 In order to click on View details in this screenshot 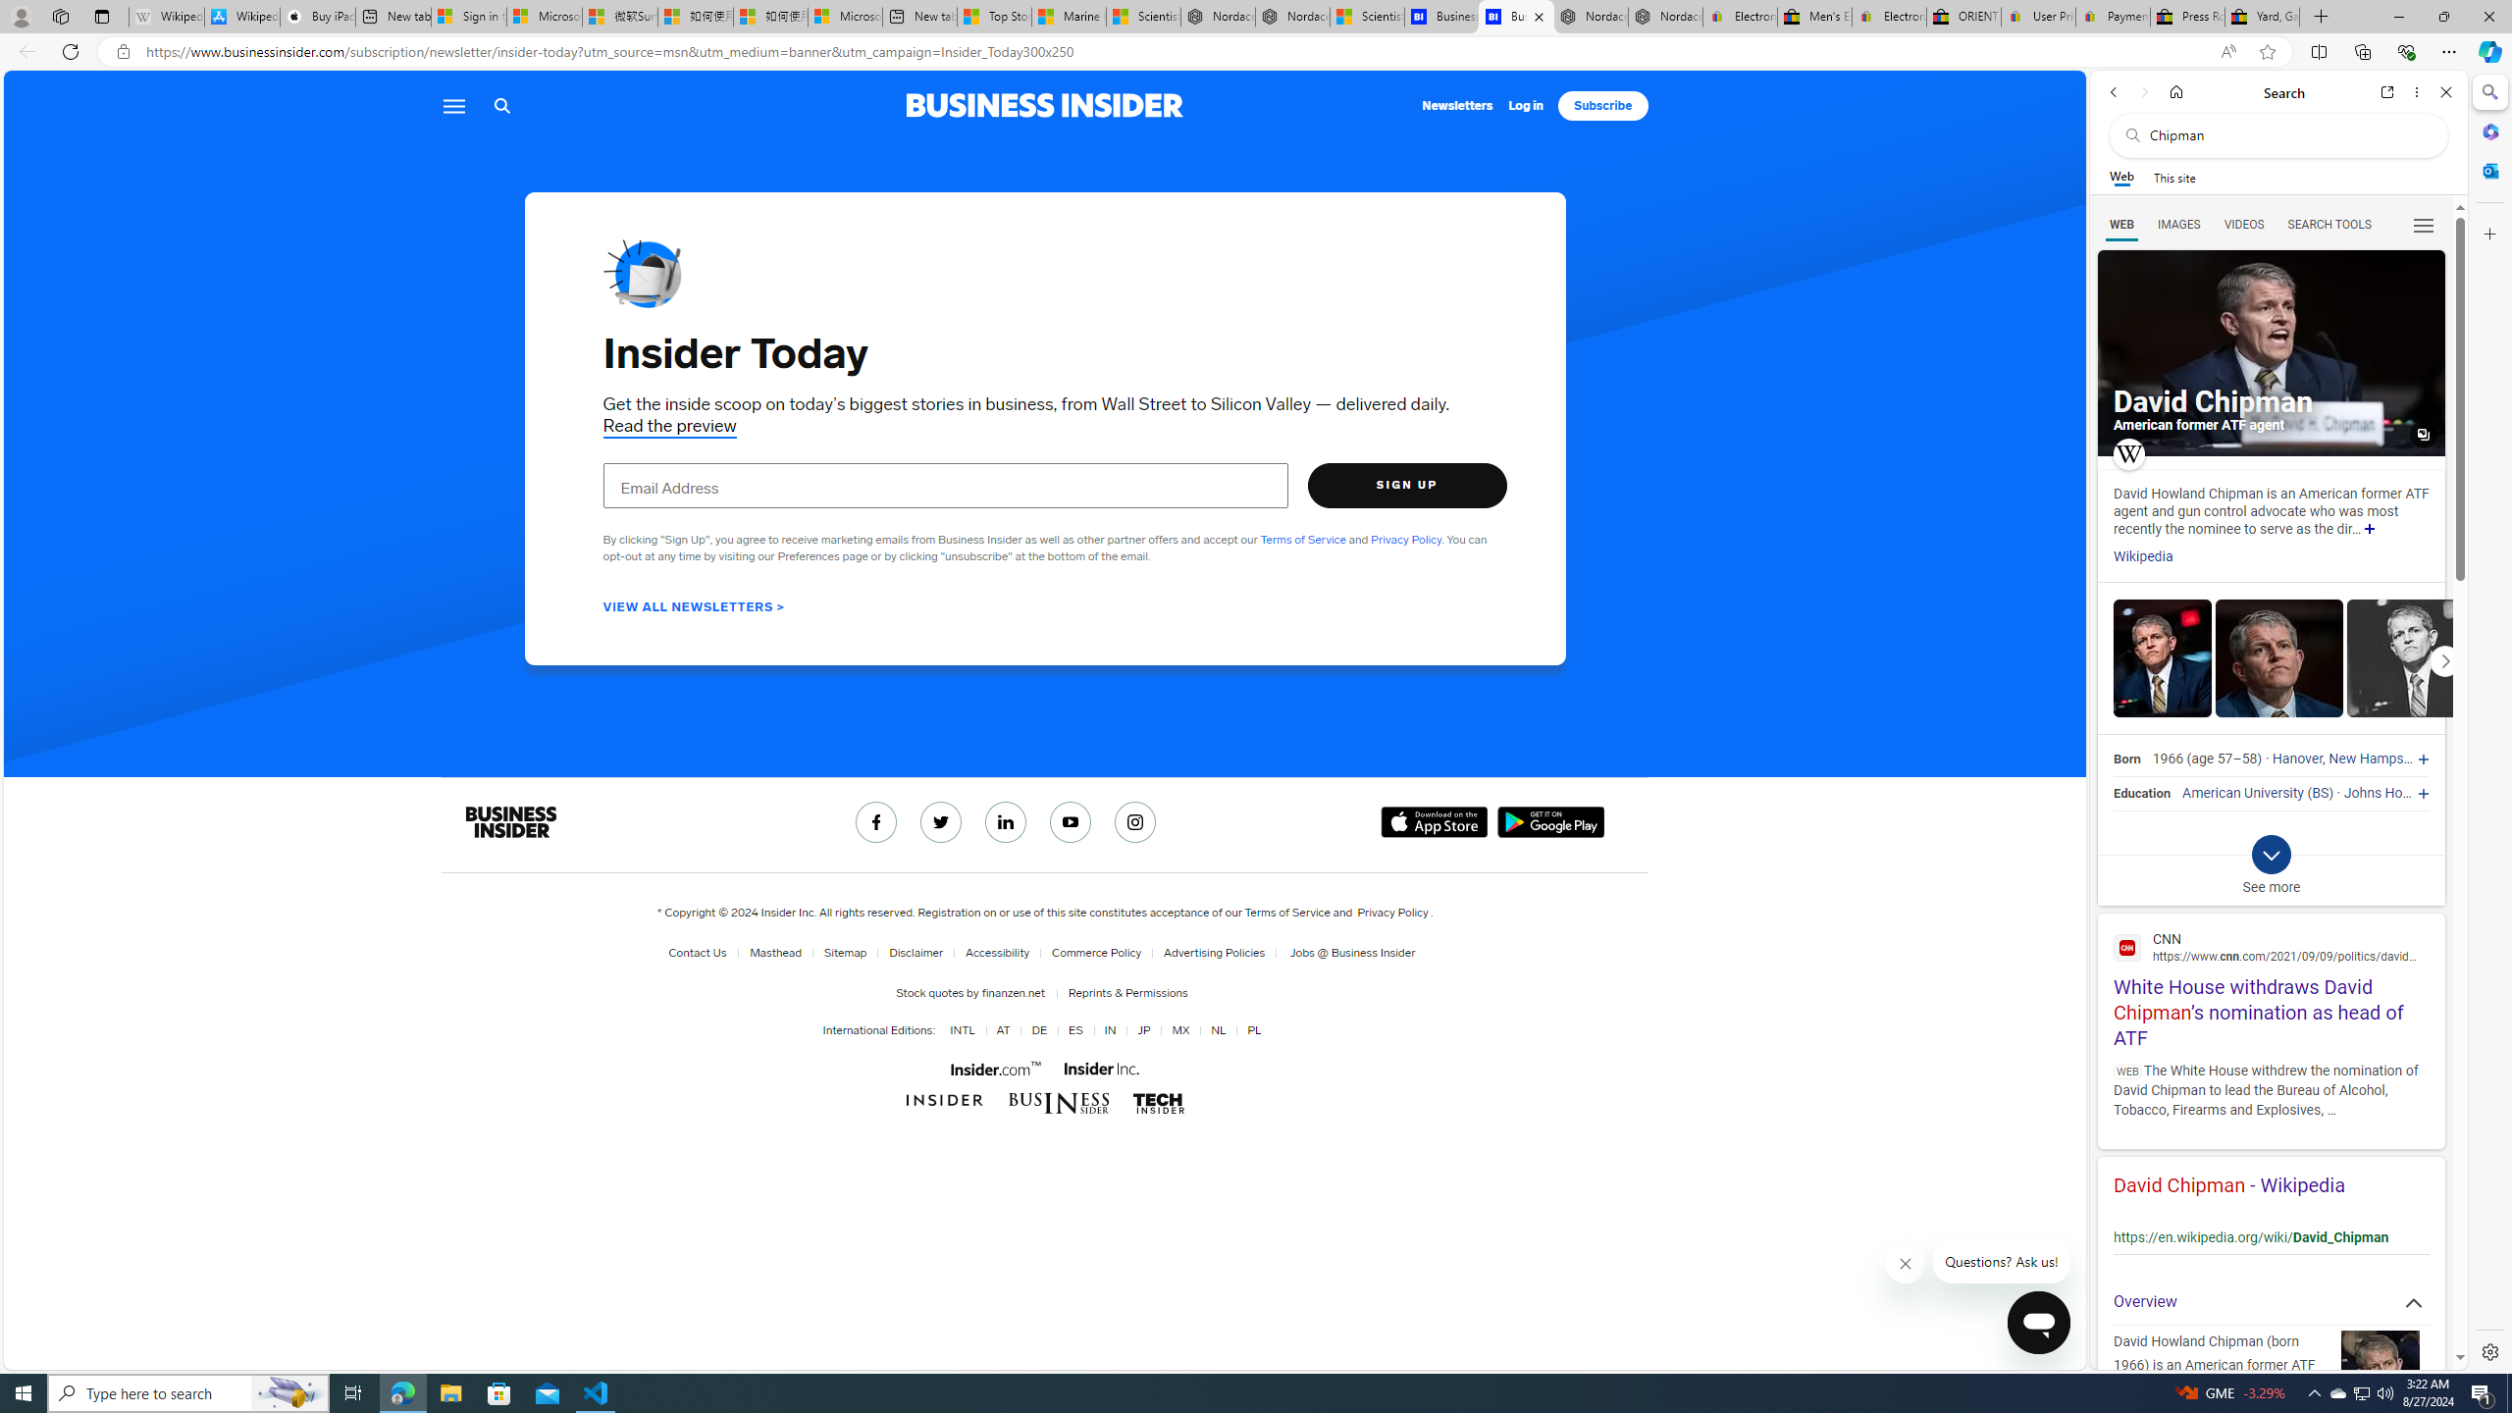, I will do `click(2410, 657)`.